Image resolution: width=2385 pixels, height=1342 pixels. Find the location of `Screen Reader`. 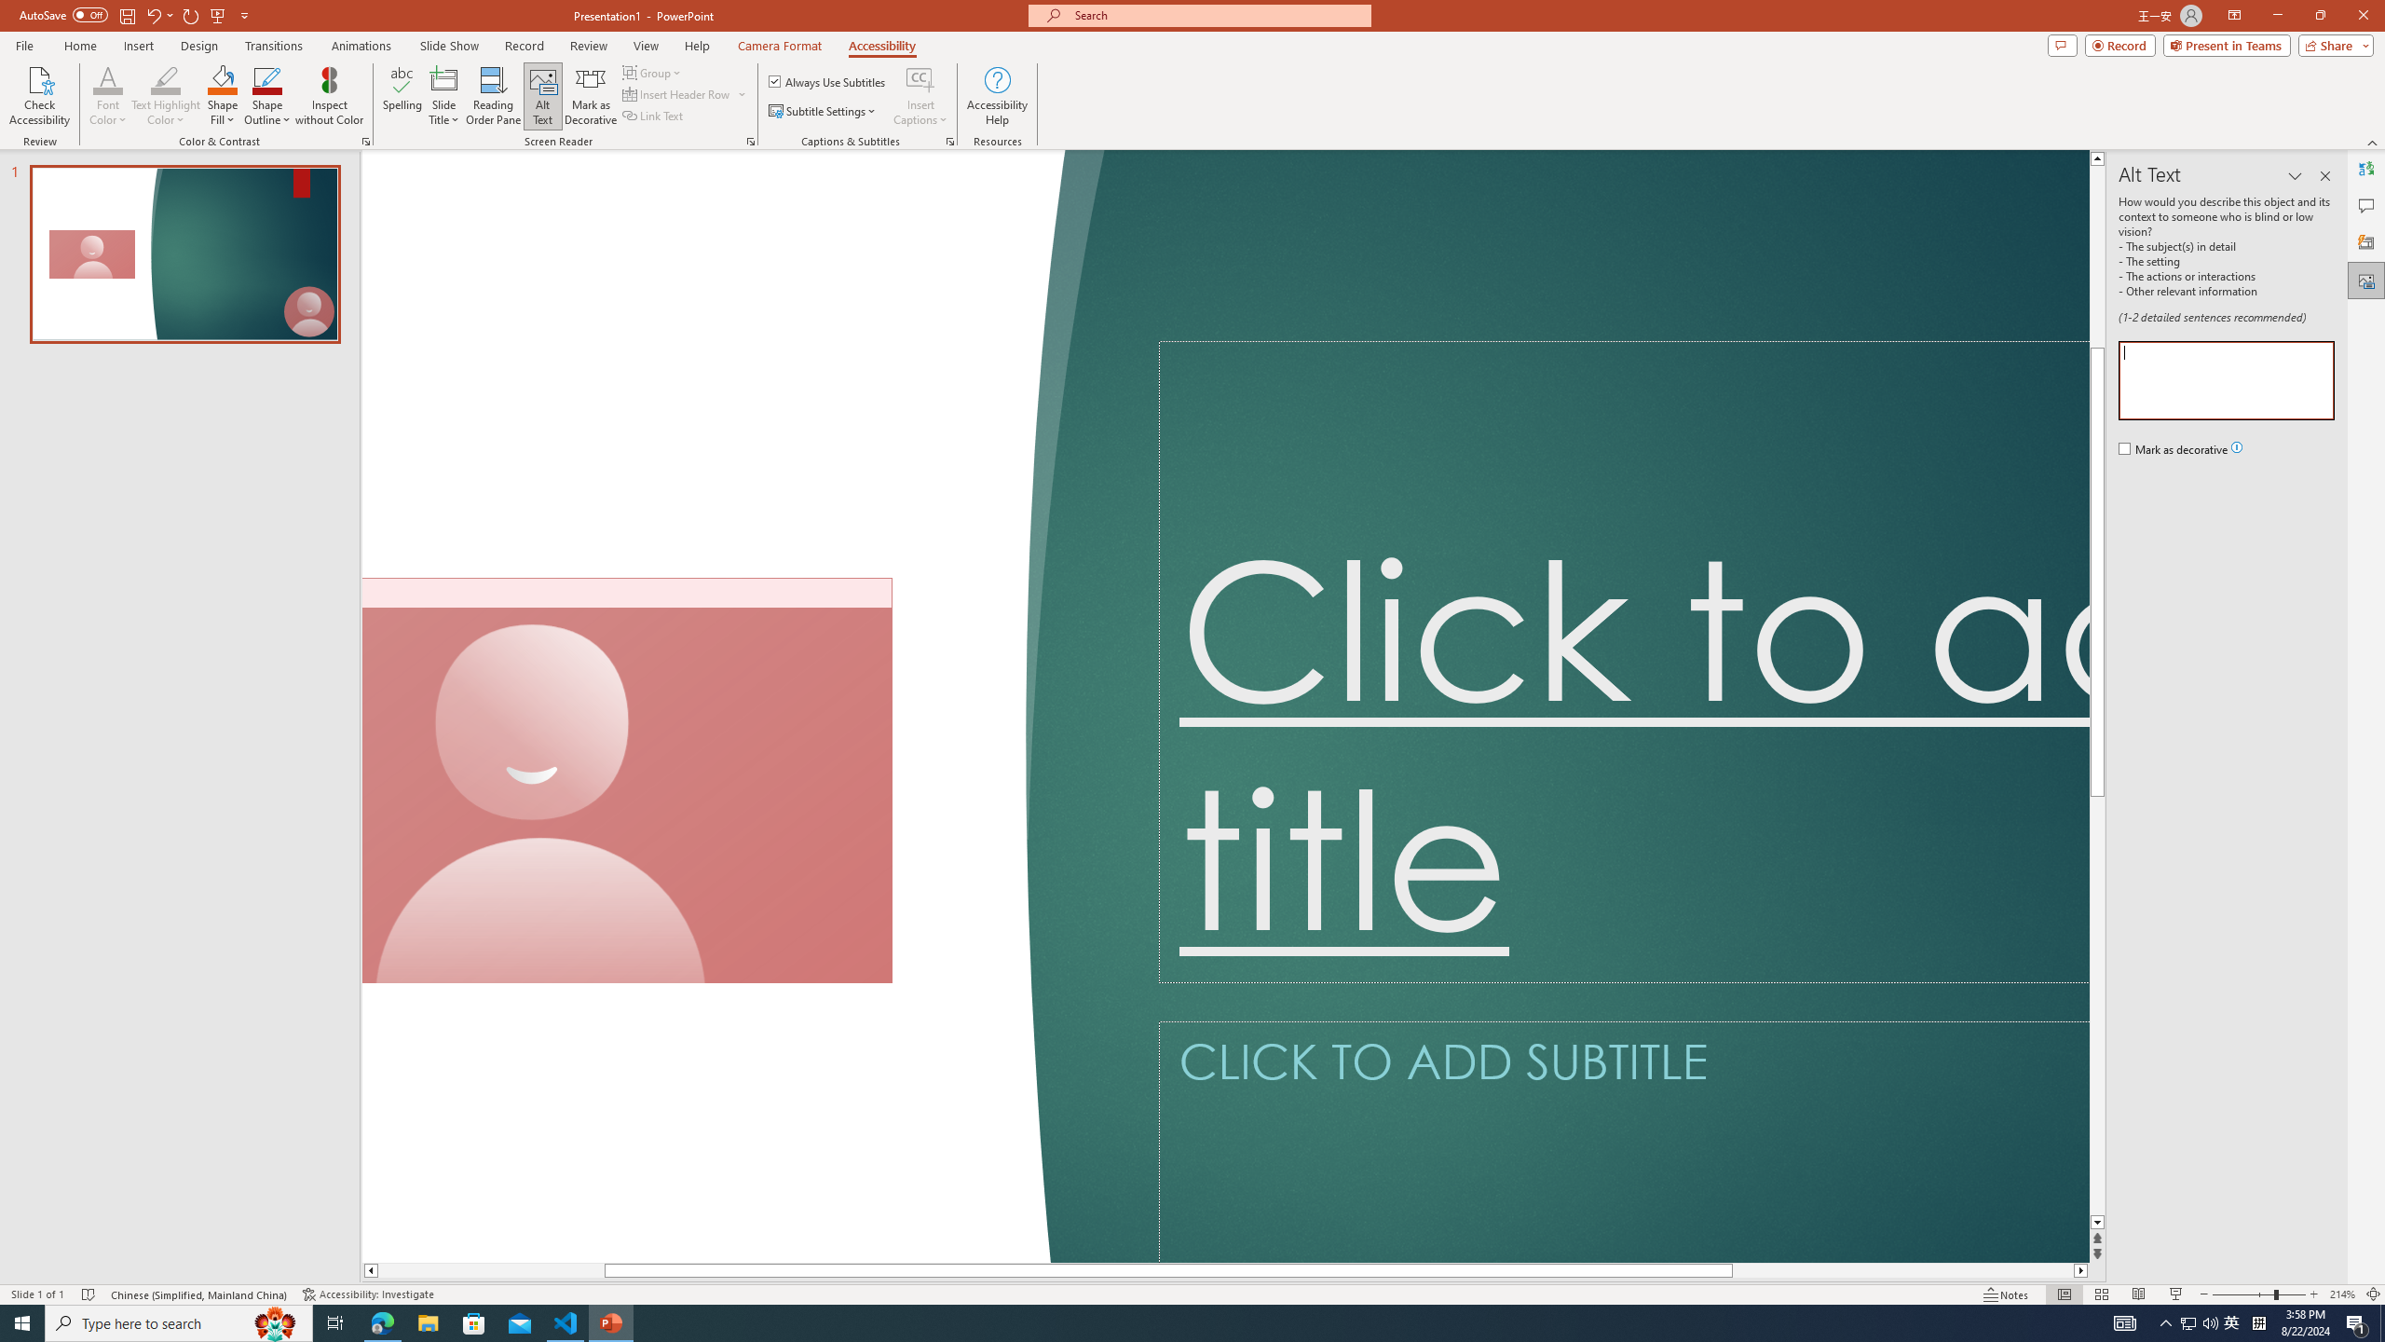

Screen Reader is located at coordinates (751, 142).